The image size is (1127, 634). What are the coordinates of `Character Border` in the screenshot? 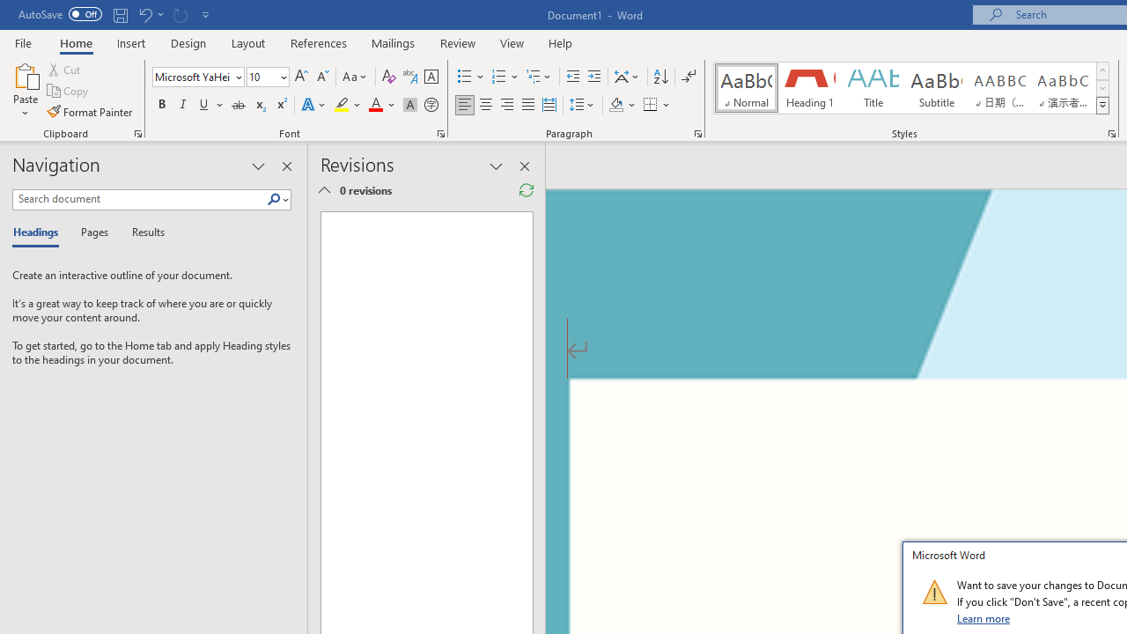 It's located at (431, 77).